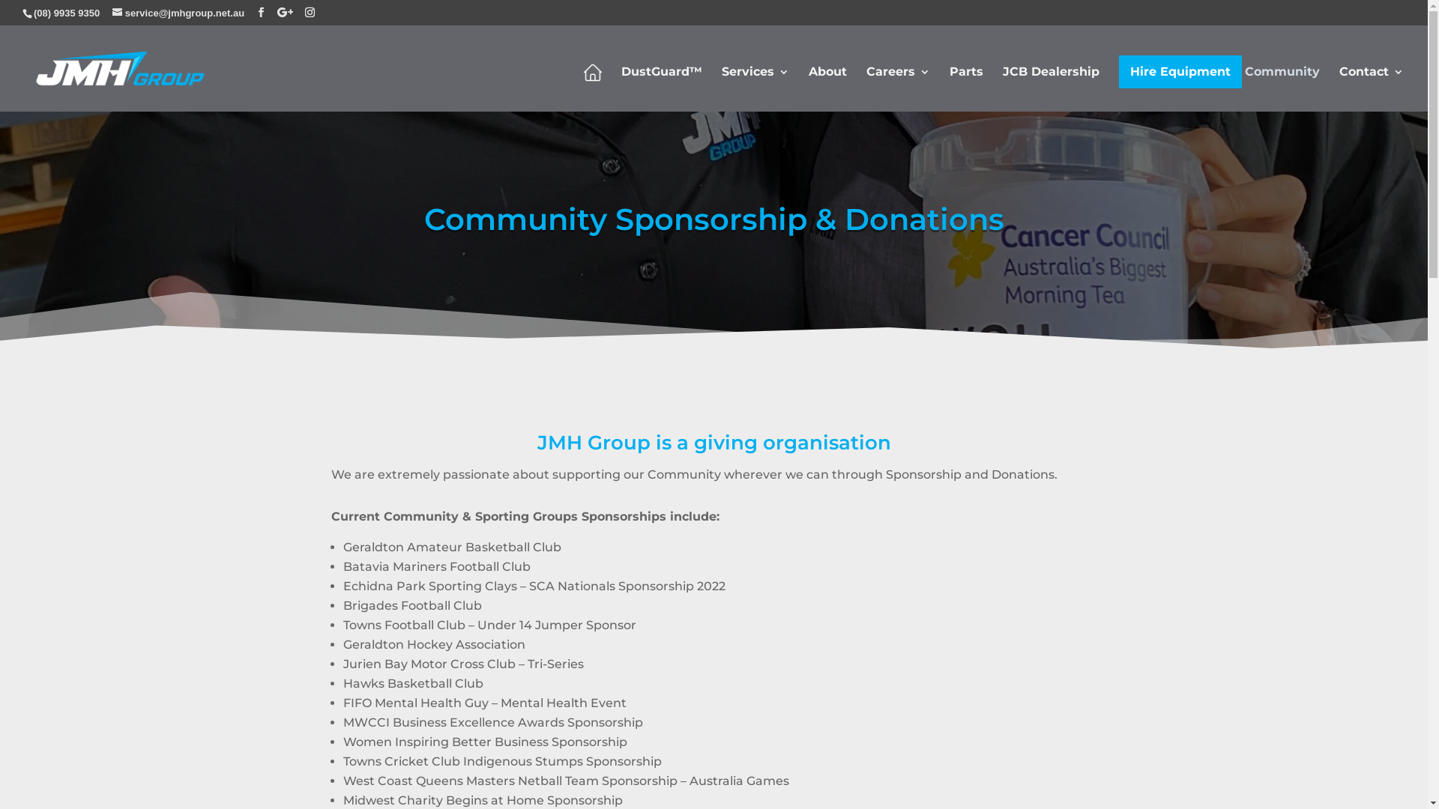 The width and height of the screenshot is (1439, 809). Describe the element at coordinates (1051, 86) in the screenshot. I see `JCB Dealership` at that location.